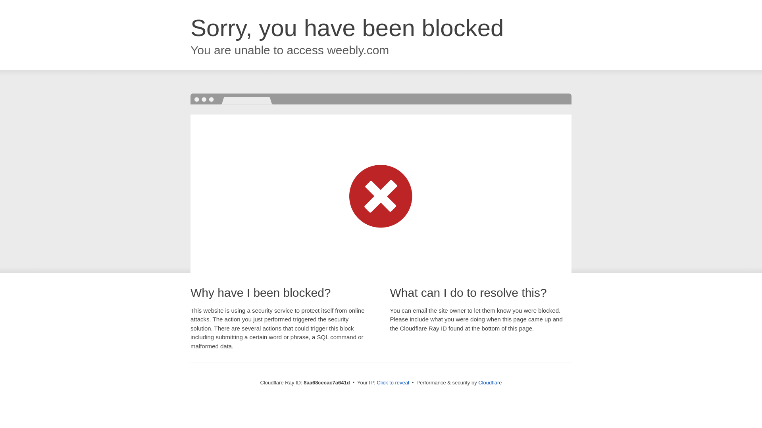 This screenshot has width=762, height=428. What do you see at coordinates (393, 383) in the screenshot?
I see `Click to reveal` at bounding box center [393, 383].